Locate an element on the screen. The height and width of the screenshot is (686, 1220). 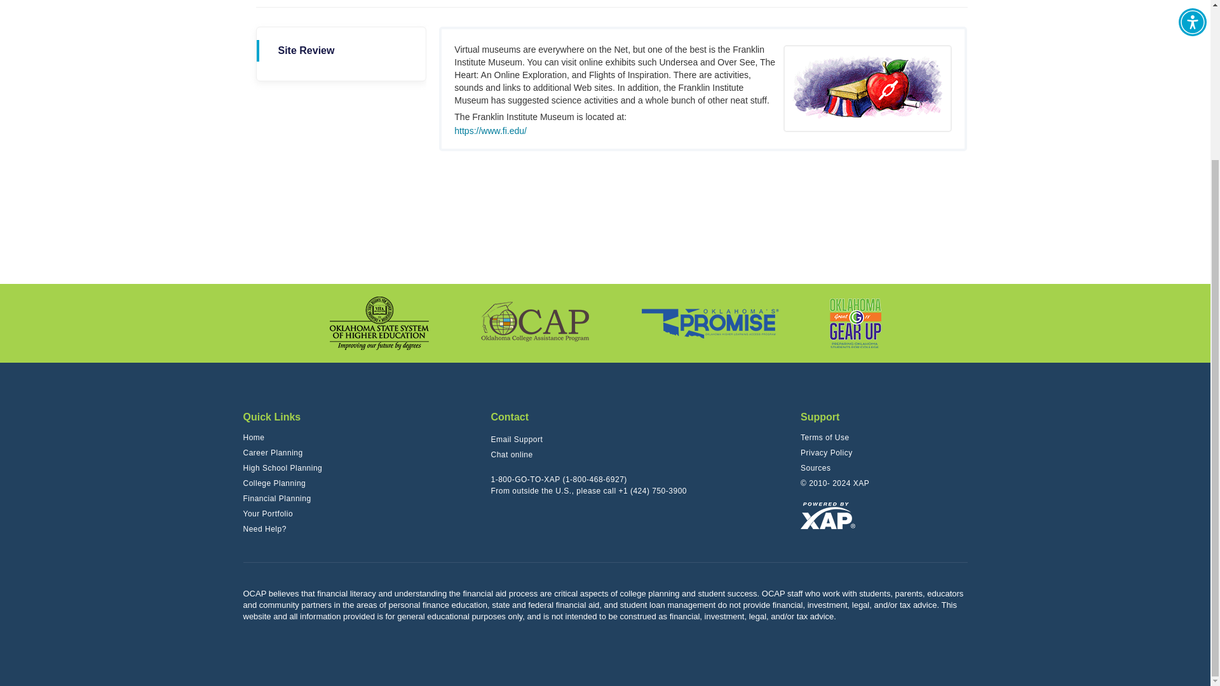
Home is located at coordinates (254, 437).